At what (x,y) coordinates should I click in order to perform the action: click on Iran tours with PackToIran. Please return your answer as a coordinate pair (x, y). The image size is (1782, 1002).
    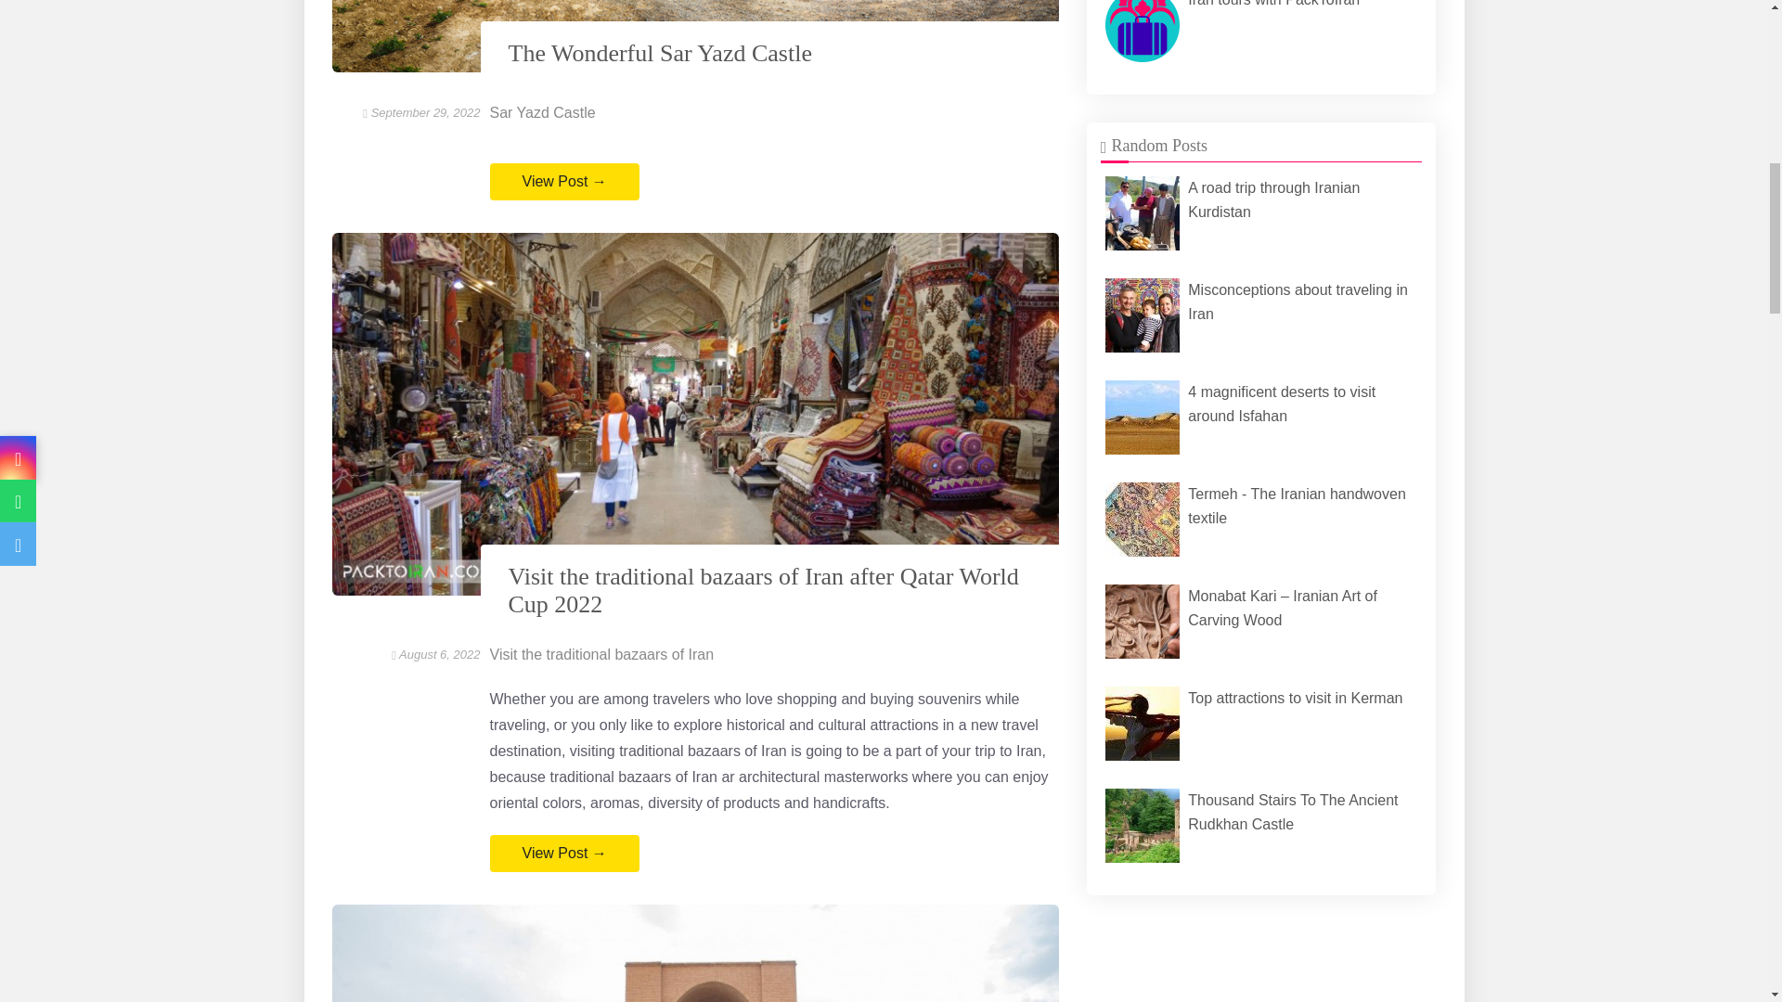
    Looking at the image, I should click on (1142, 31).